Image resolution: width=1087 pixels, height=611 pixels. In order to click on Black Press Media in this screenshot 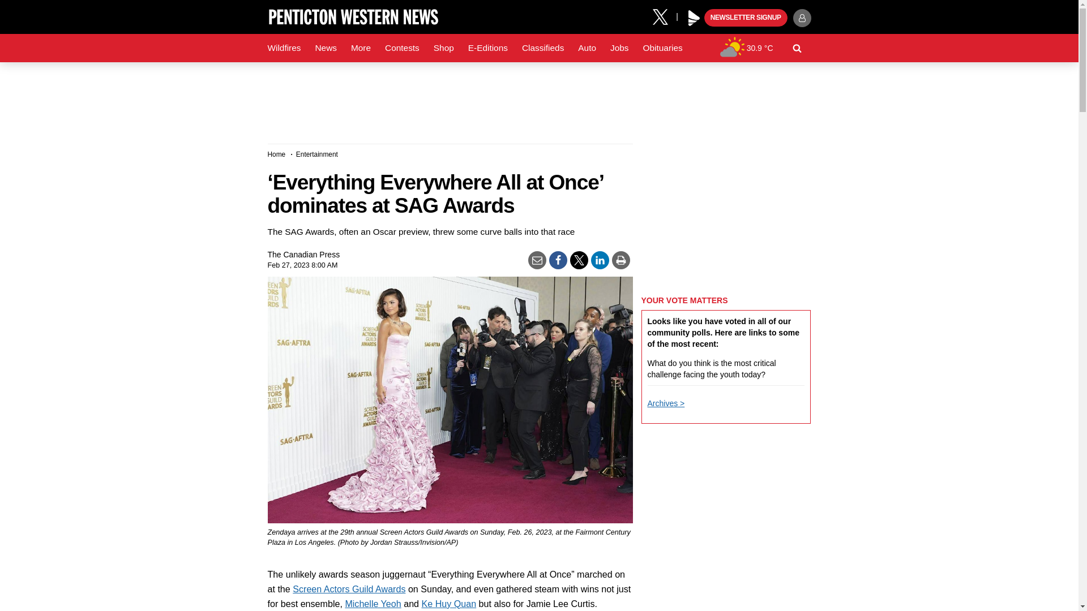, I will do `click(694, 18)`.